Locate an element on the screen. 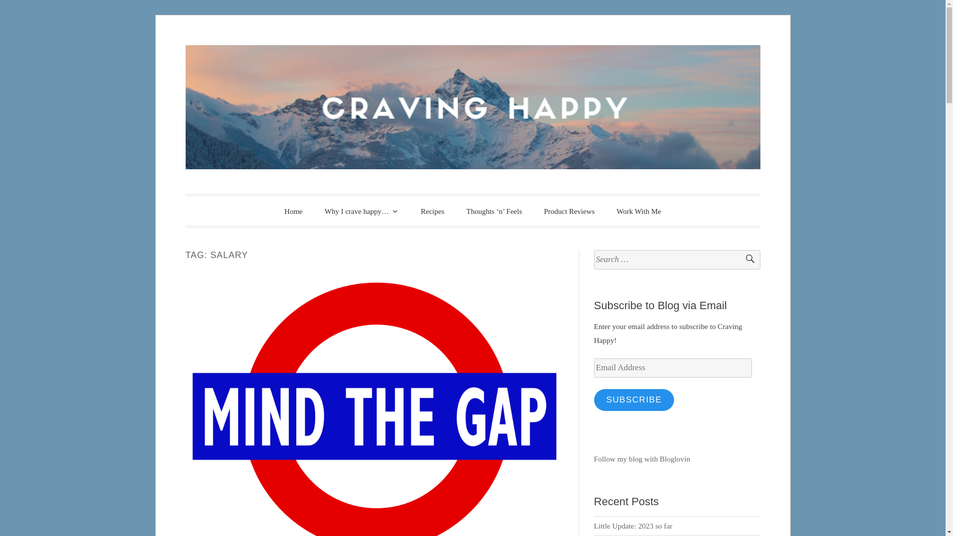 The image size is (953, 536). Follow my blog with Bloglovin is located at coordinates (642, 459).